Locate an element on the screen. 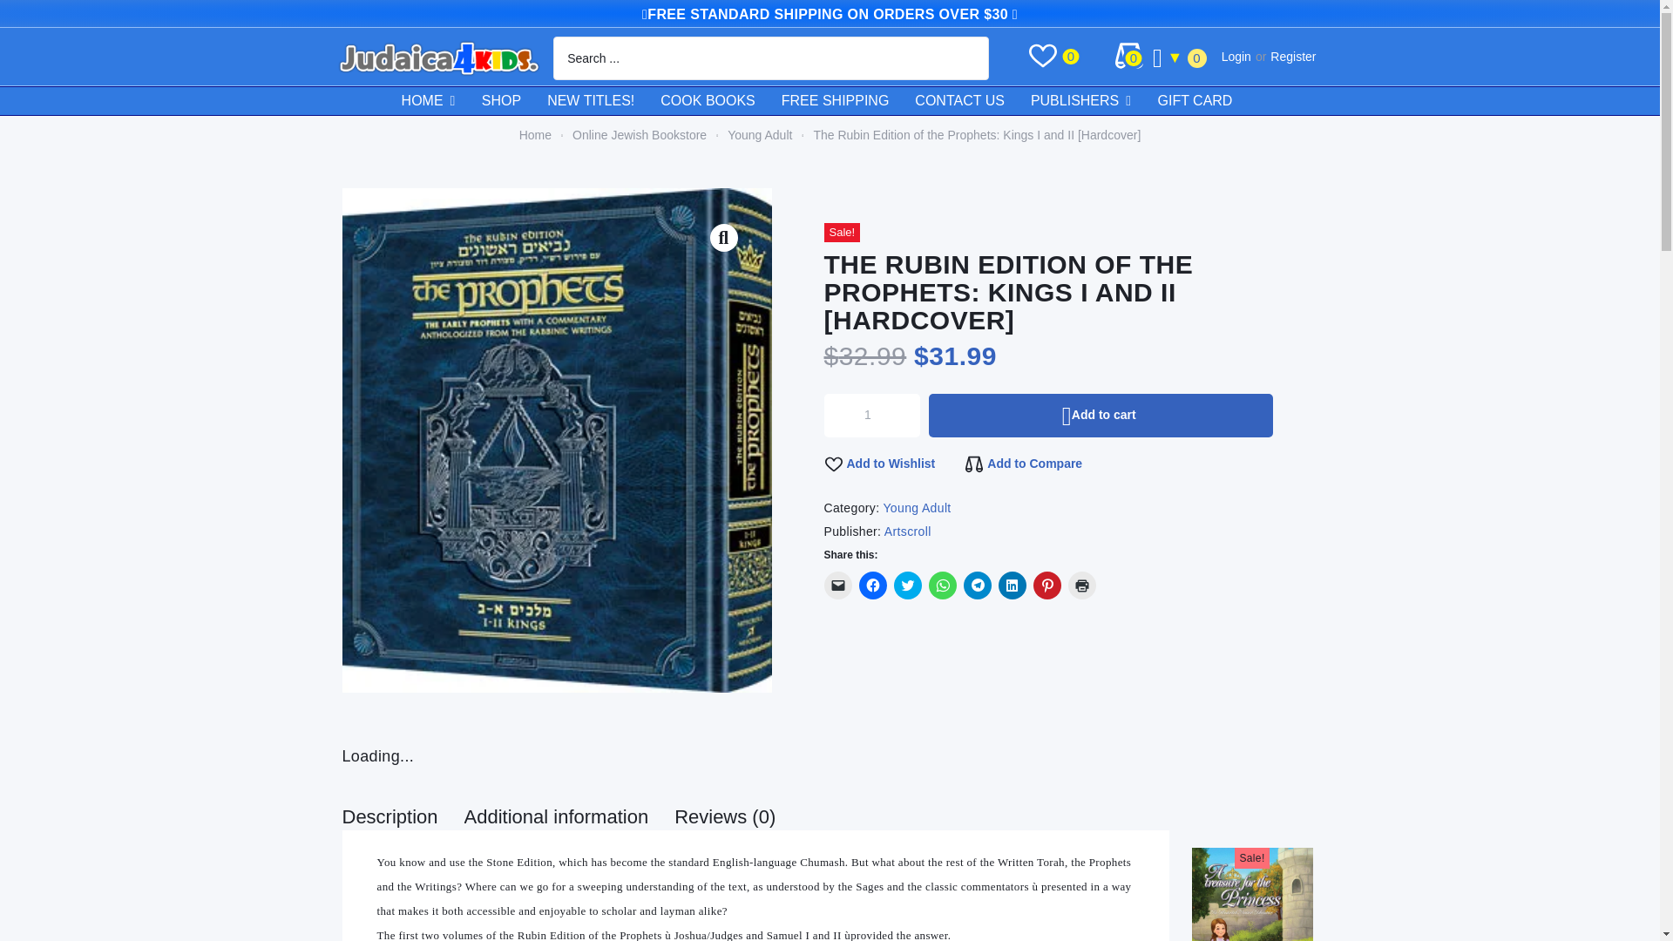  FREE SHIPPING is located at coordinates (848, 101).